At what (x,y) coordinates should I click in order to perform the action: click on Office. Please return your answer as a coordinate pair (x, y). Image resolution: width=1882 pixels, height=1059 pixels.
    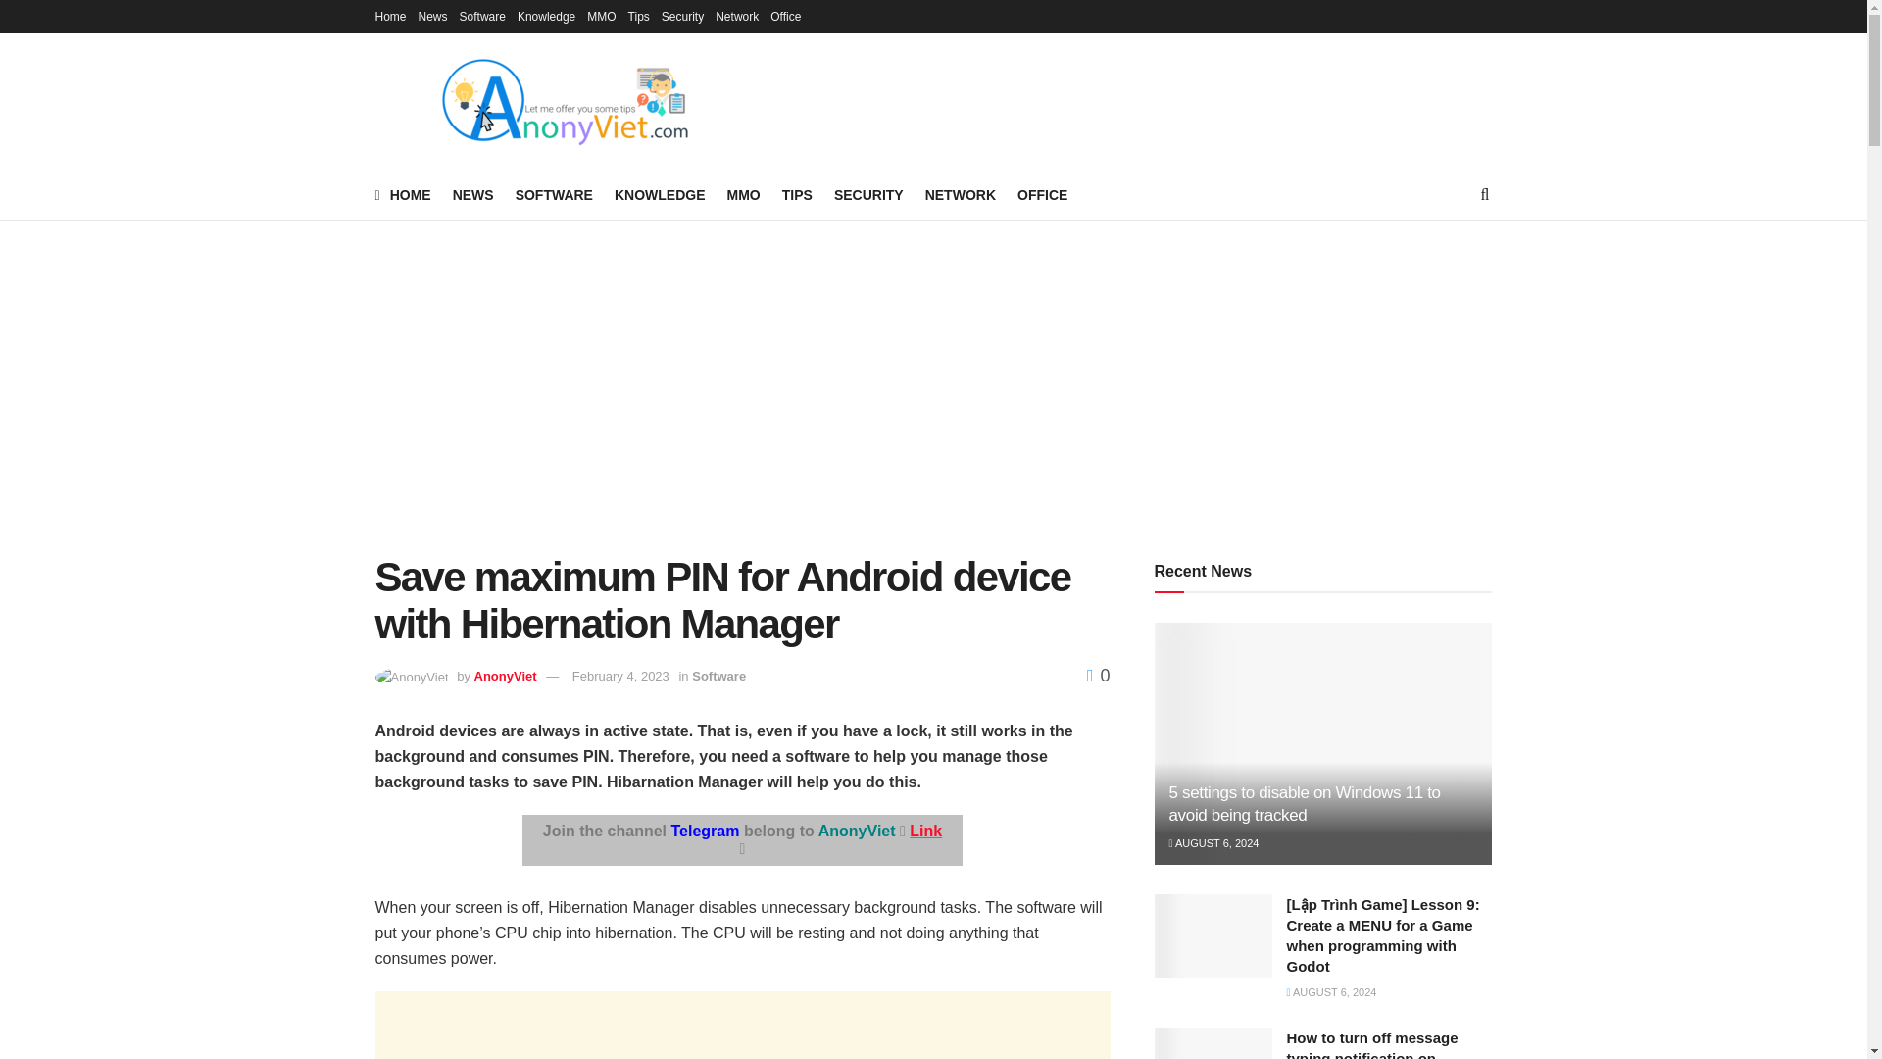
    Looking at the image, I should click on (785, 16).